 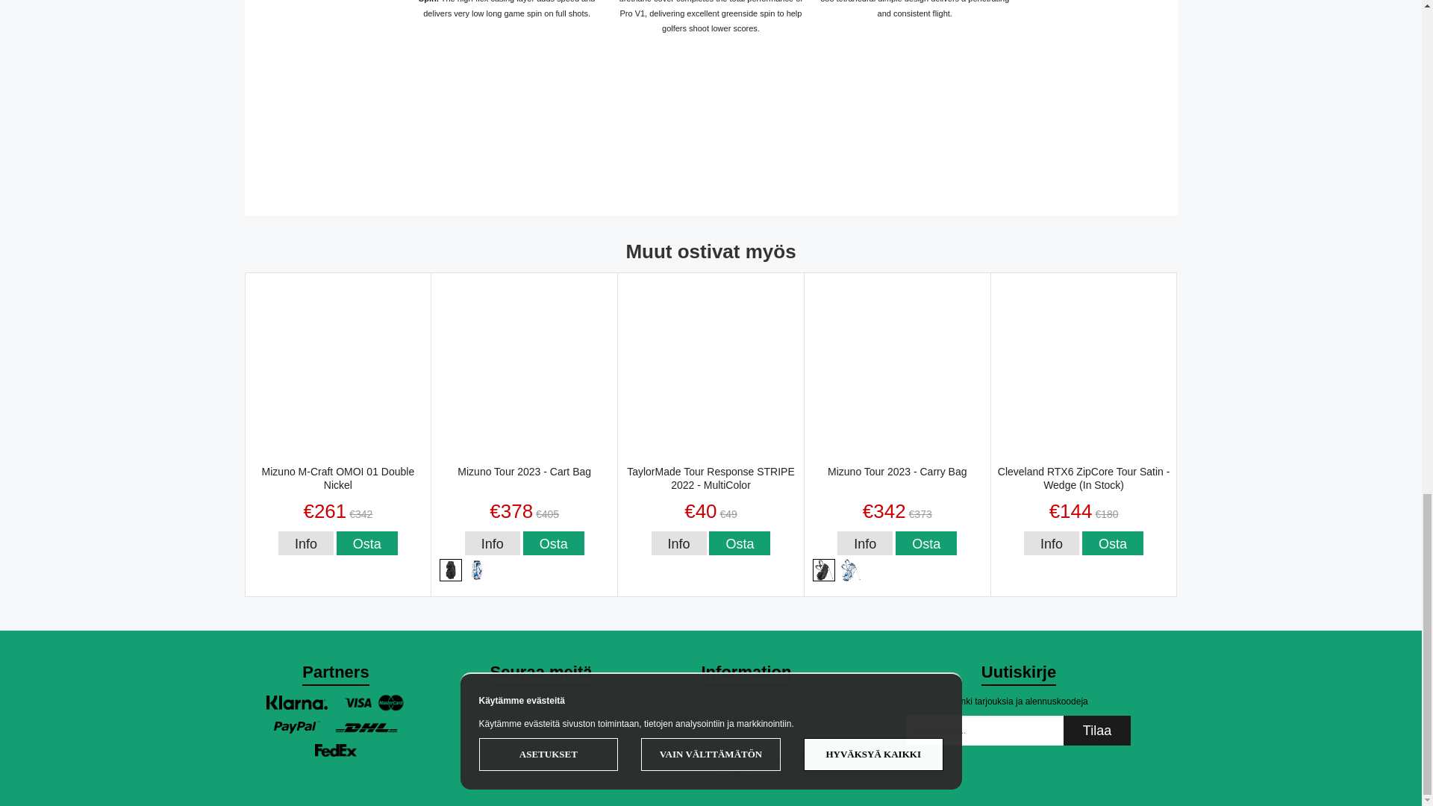 What do you see at coordinates (306, 543) in the screenshot?
I see `Mizuno M-Craft OMOI 01 Double Nickel` at bounding box center [306, 543].